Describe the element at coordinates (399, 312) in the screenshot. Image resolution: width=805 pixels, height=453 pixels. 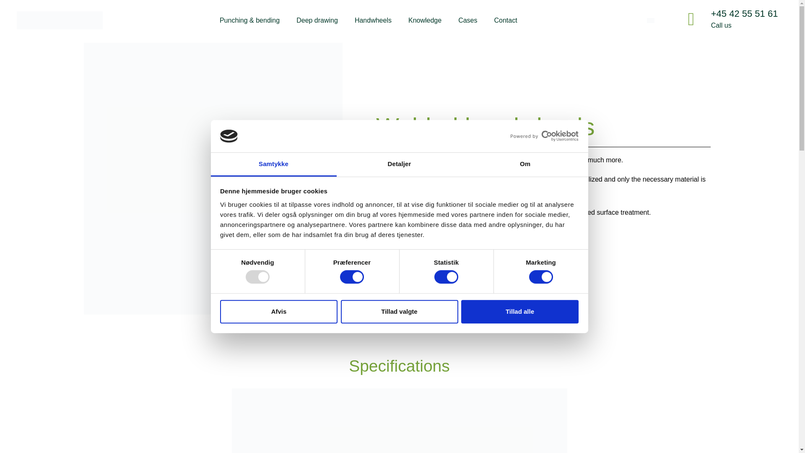
I see `Tillad valgte` at that location.